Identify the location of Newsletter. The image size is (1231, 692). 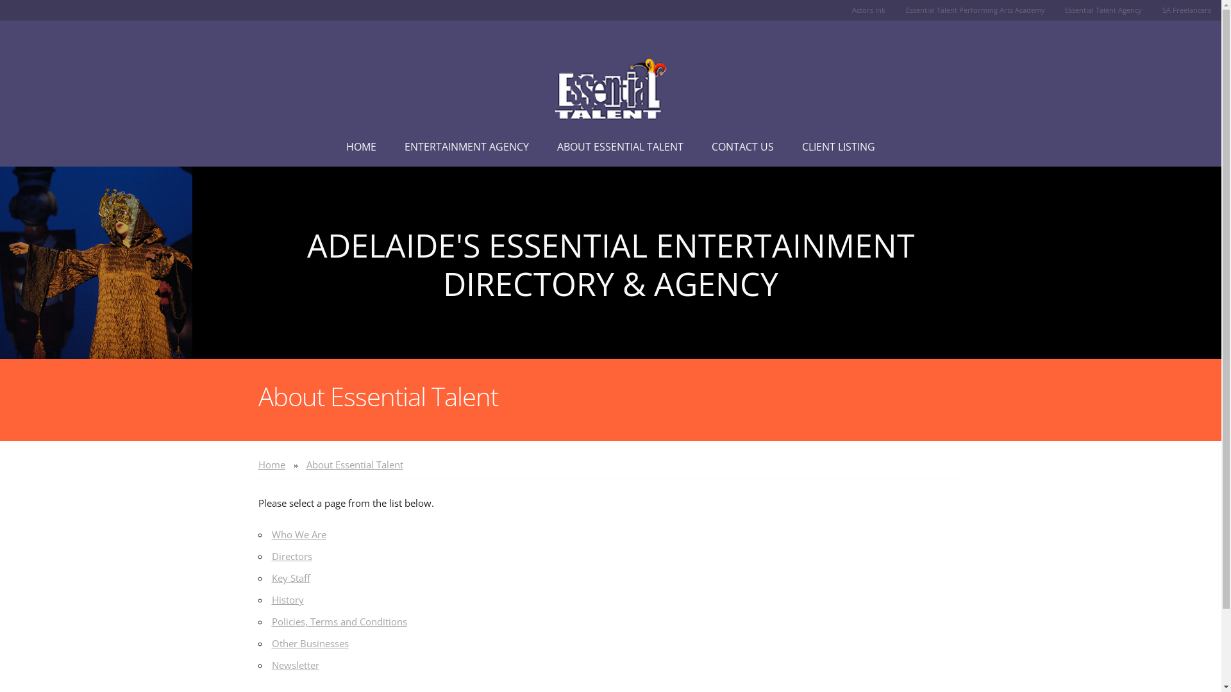
(296, 665).